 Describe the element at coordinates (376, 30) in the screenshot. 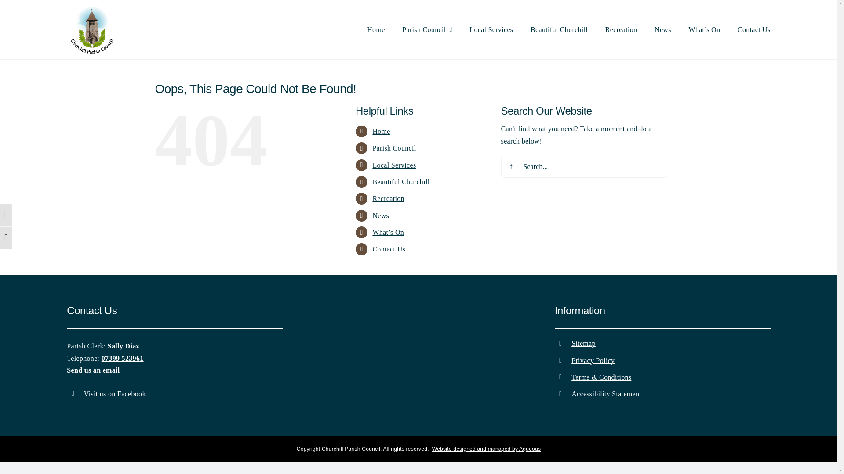

I see `Home` at that location.